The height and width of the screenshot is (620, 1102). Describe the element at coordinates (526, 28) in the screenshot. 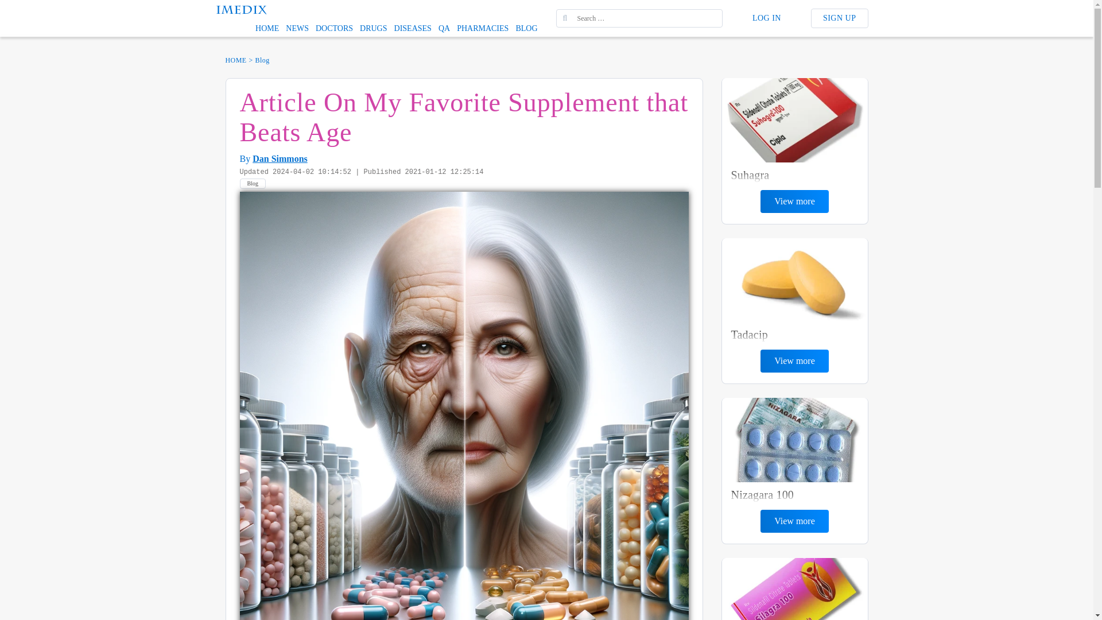

I see `BLOG` at that location.